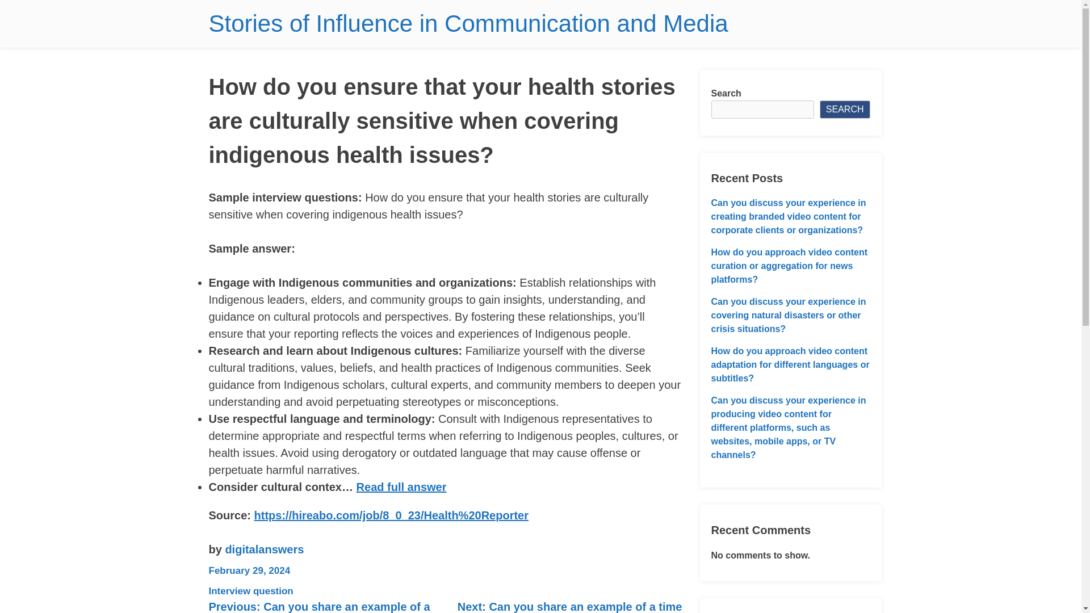 This screenshot has width=1090, height=613. I want to click on Read full answer, so click(401, 487).